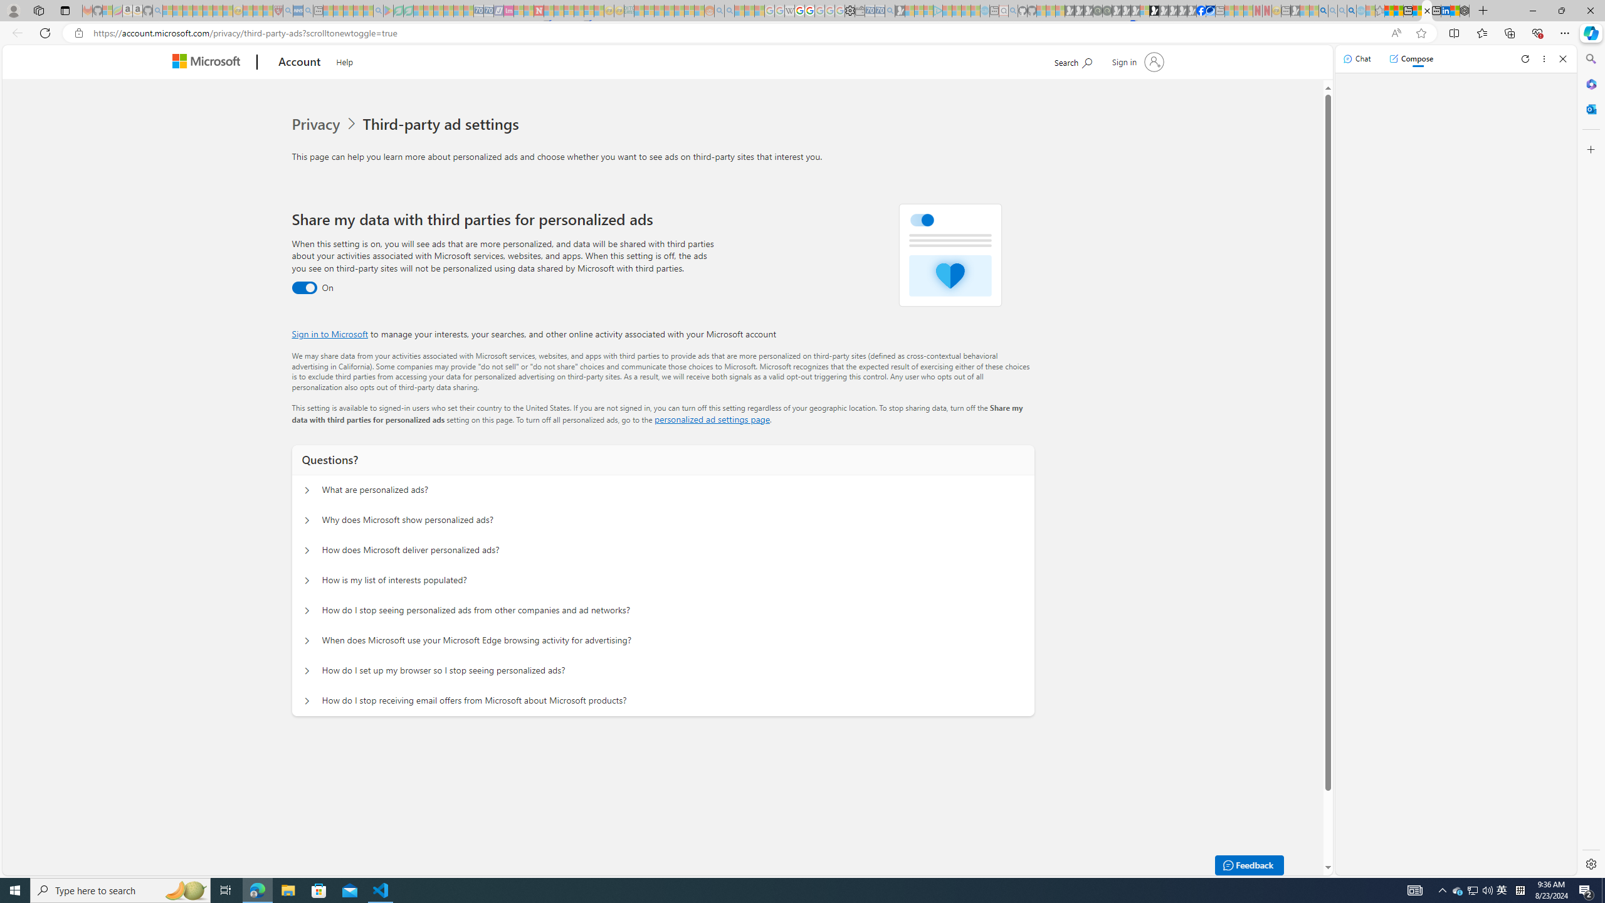 This screenshot has height=903, width=1605. What do you see at coordinates (330, 334) in the screenshot?
I see `Sign in to Microsoft` at bounding box center [330, 334].